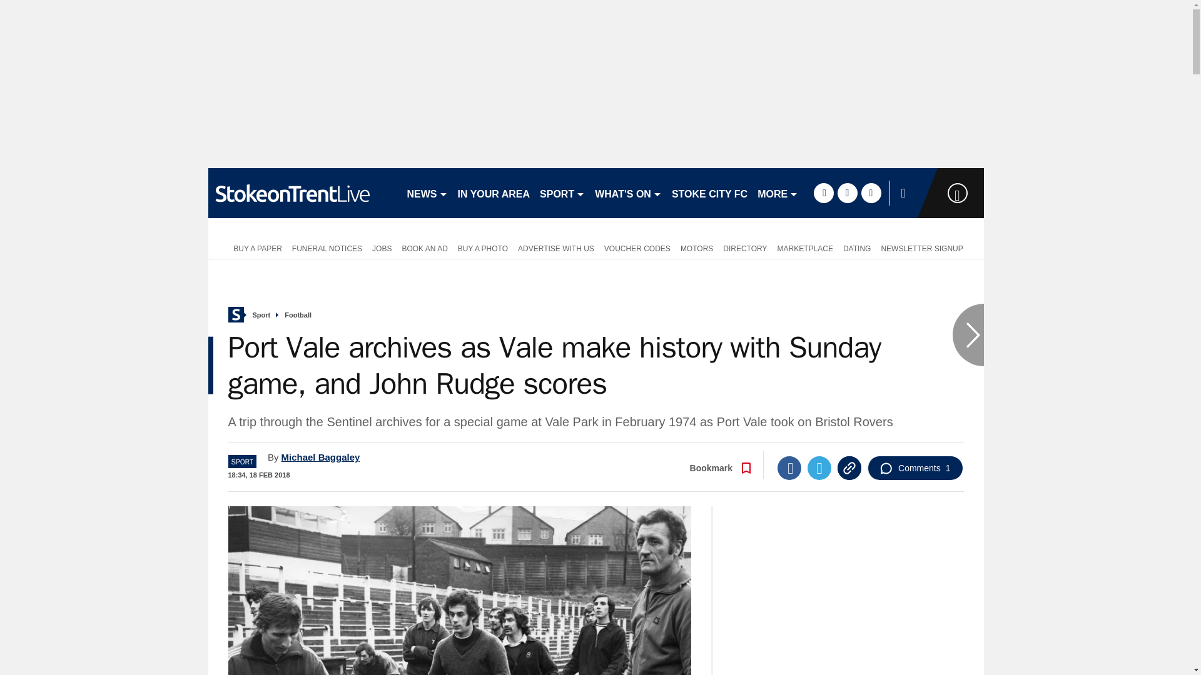  What do you see at coordinates (628, 192) in the screenshot?
I see `WHAT'S ON` at bounding box center [628, 192].